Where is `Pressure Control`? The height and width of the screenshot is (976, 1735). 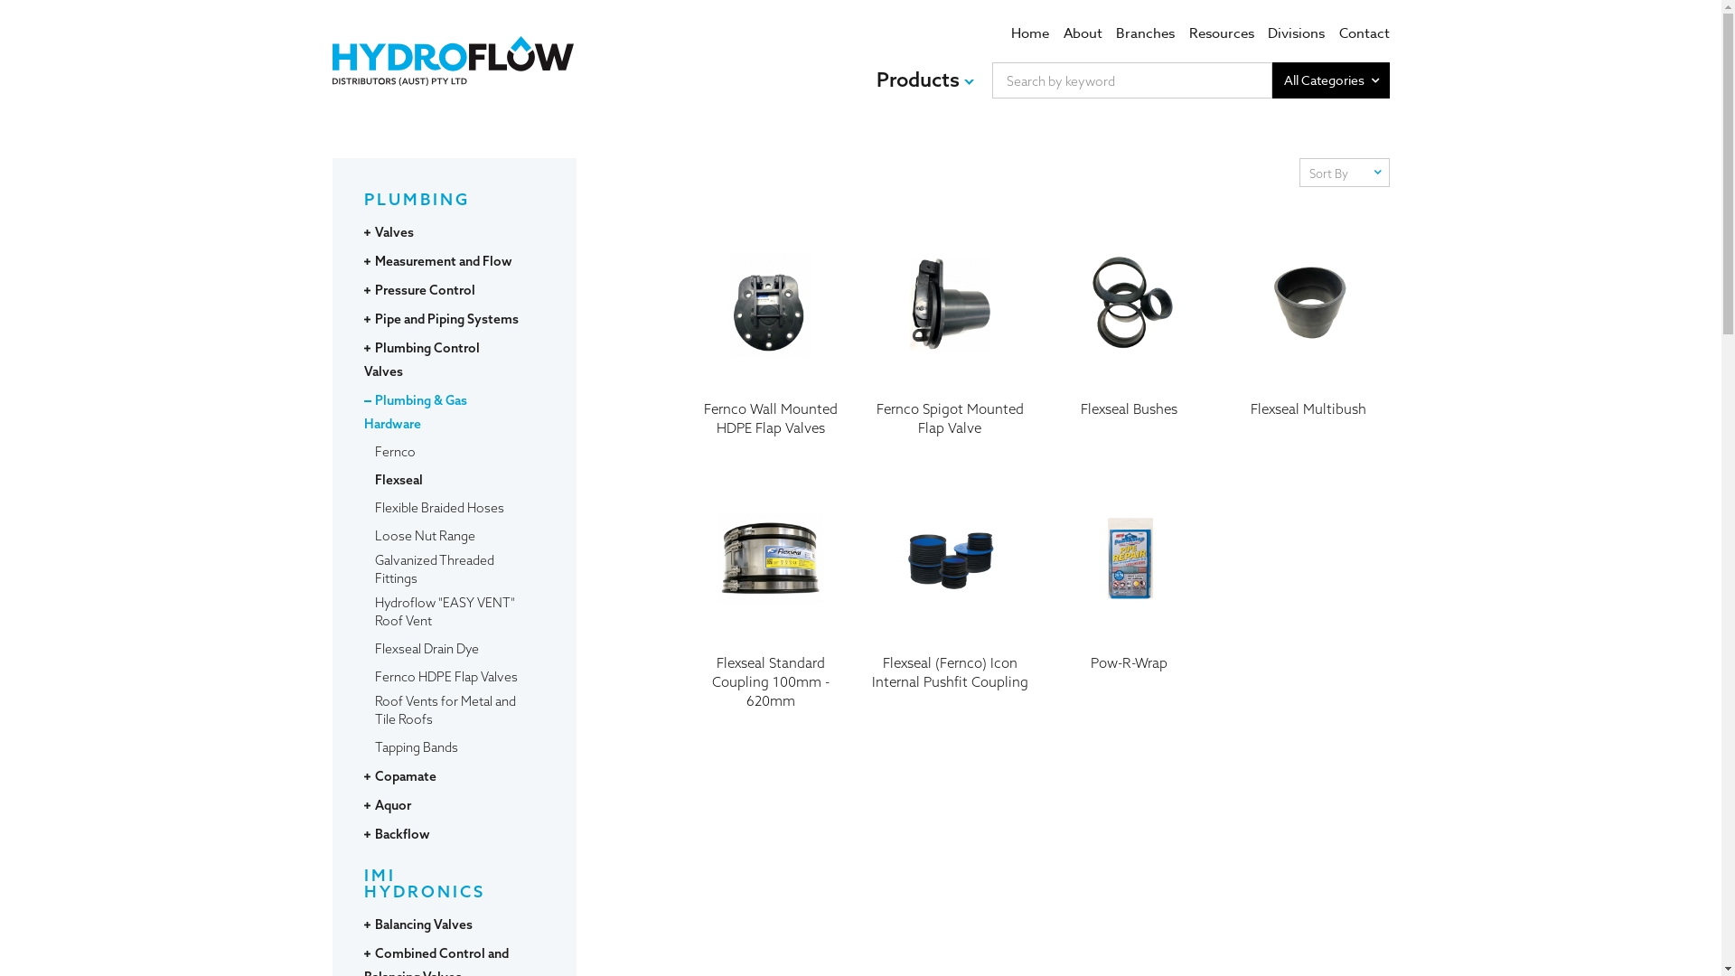
Pressure Control is located at coordinates (425, 289).